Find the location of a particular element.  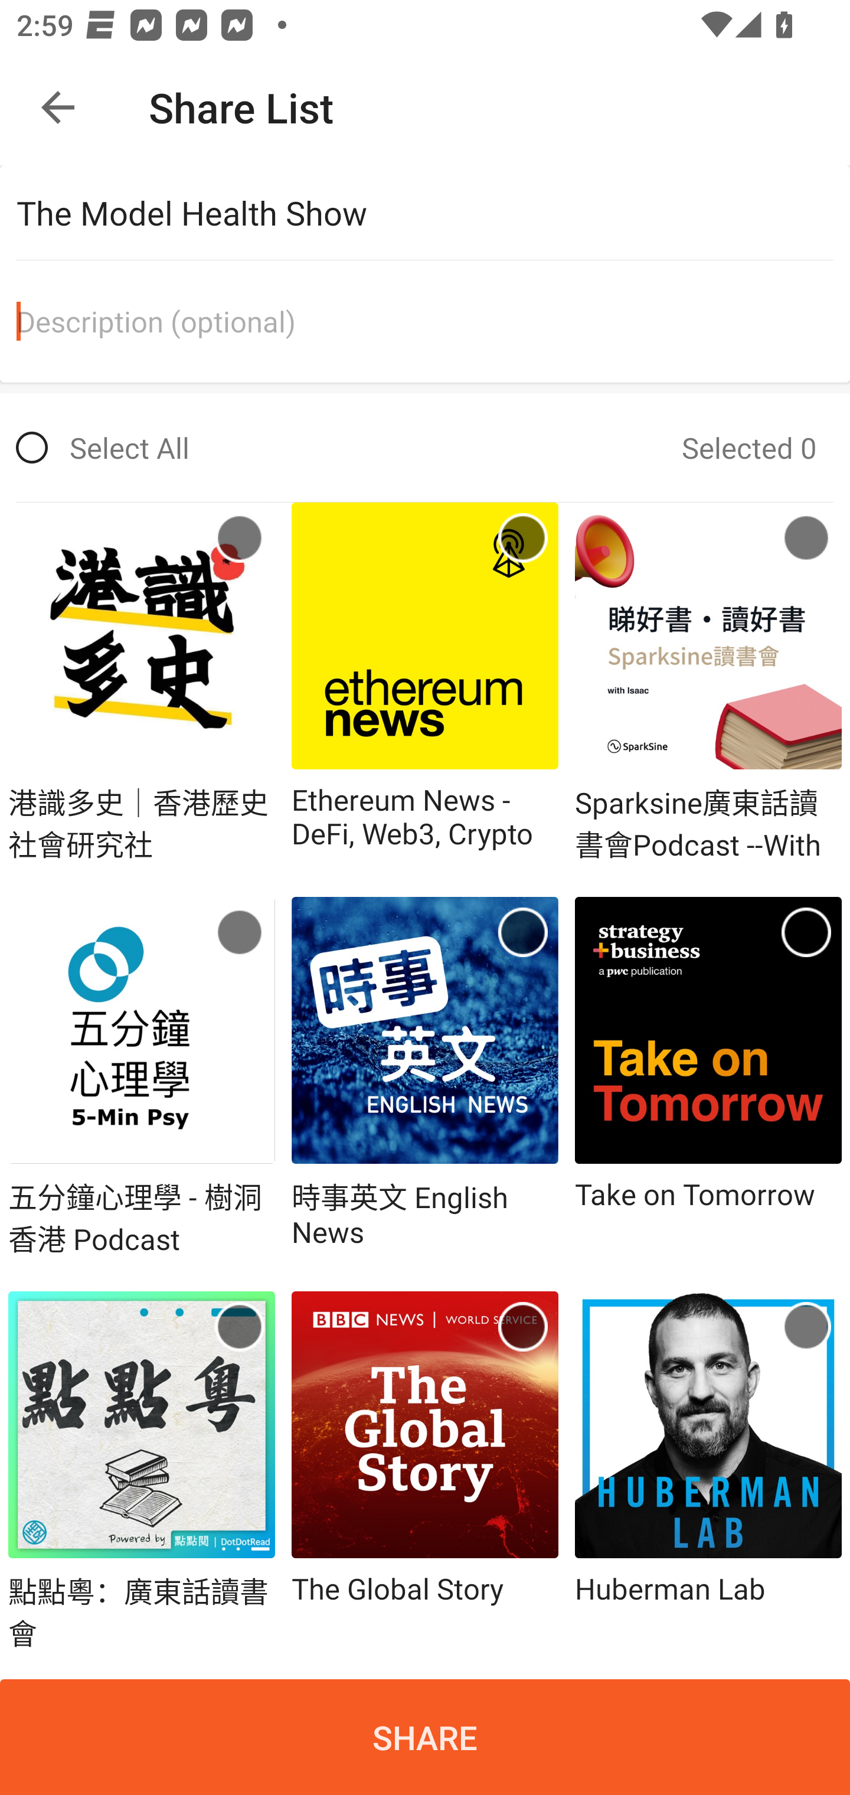

Select All is located at coordinates (103, 448).